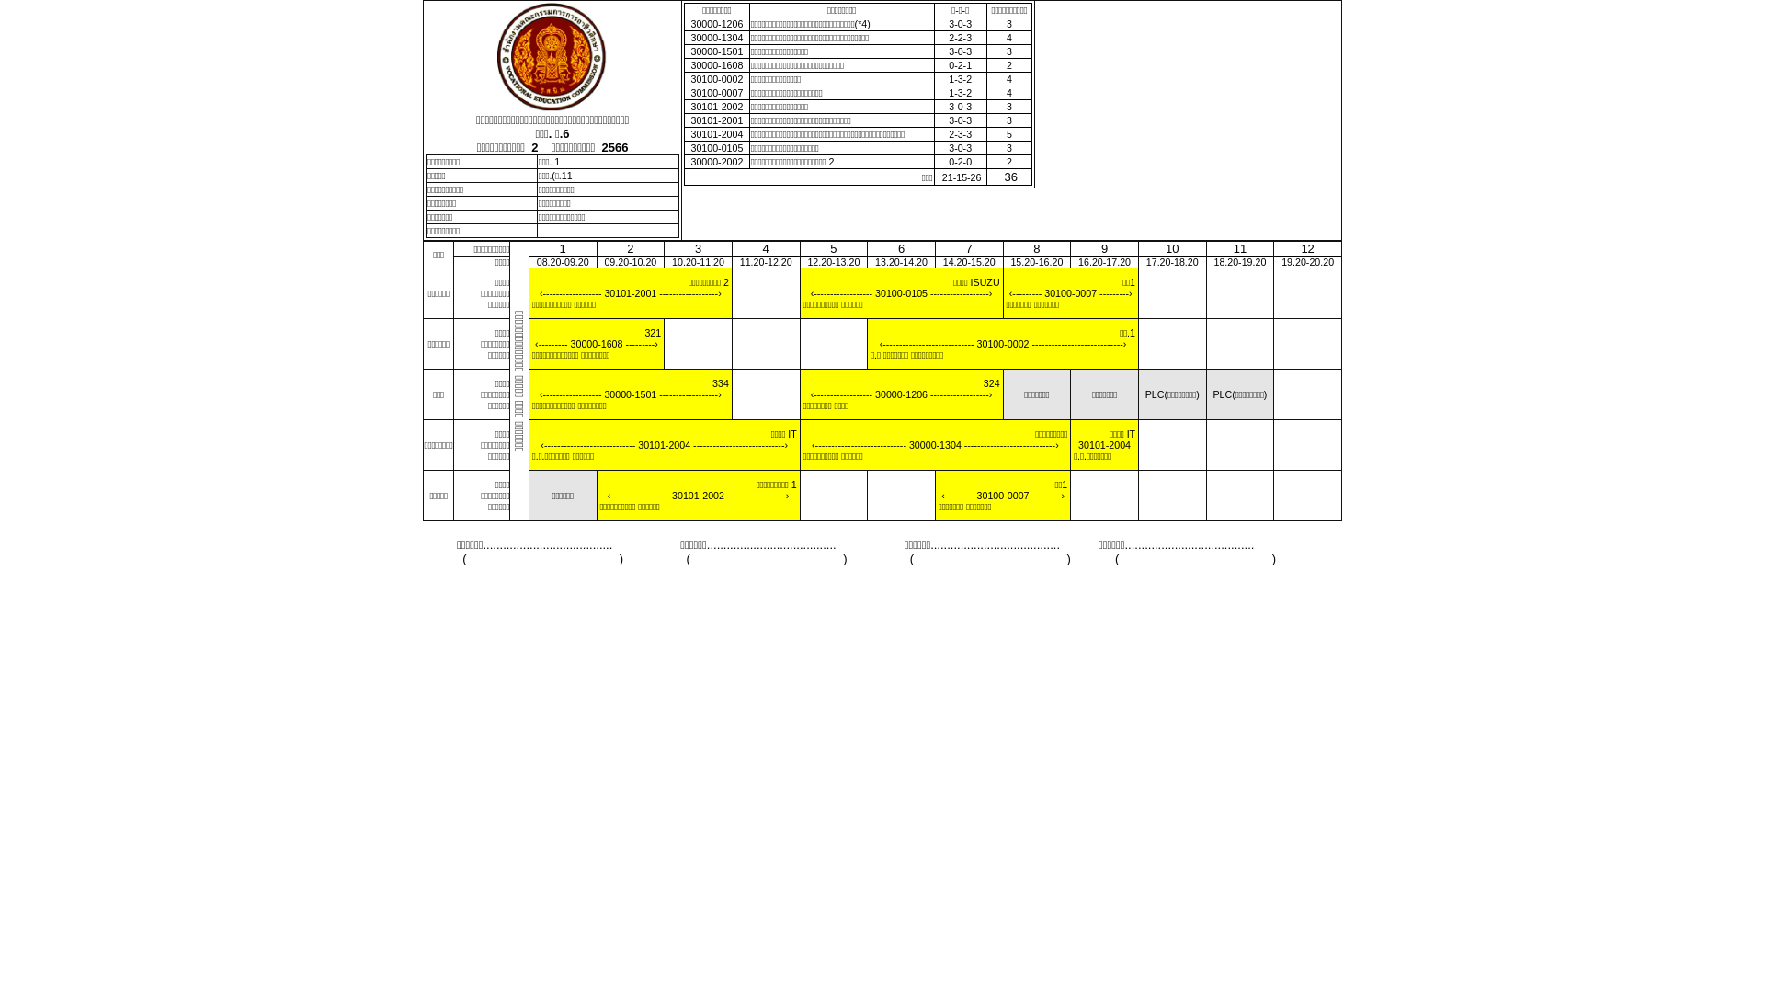  Describe the element at coordinates (631, 394) in the screenshot. I see `30000-1501` at that location.